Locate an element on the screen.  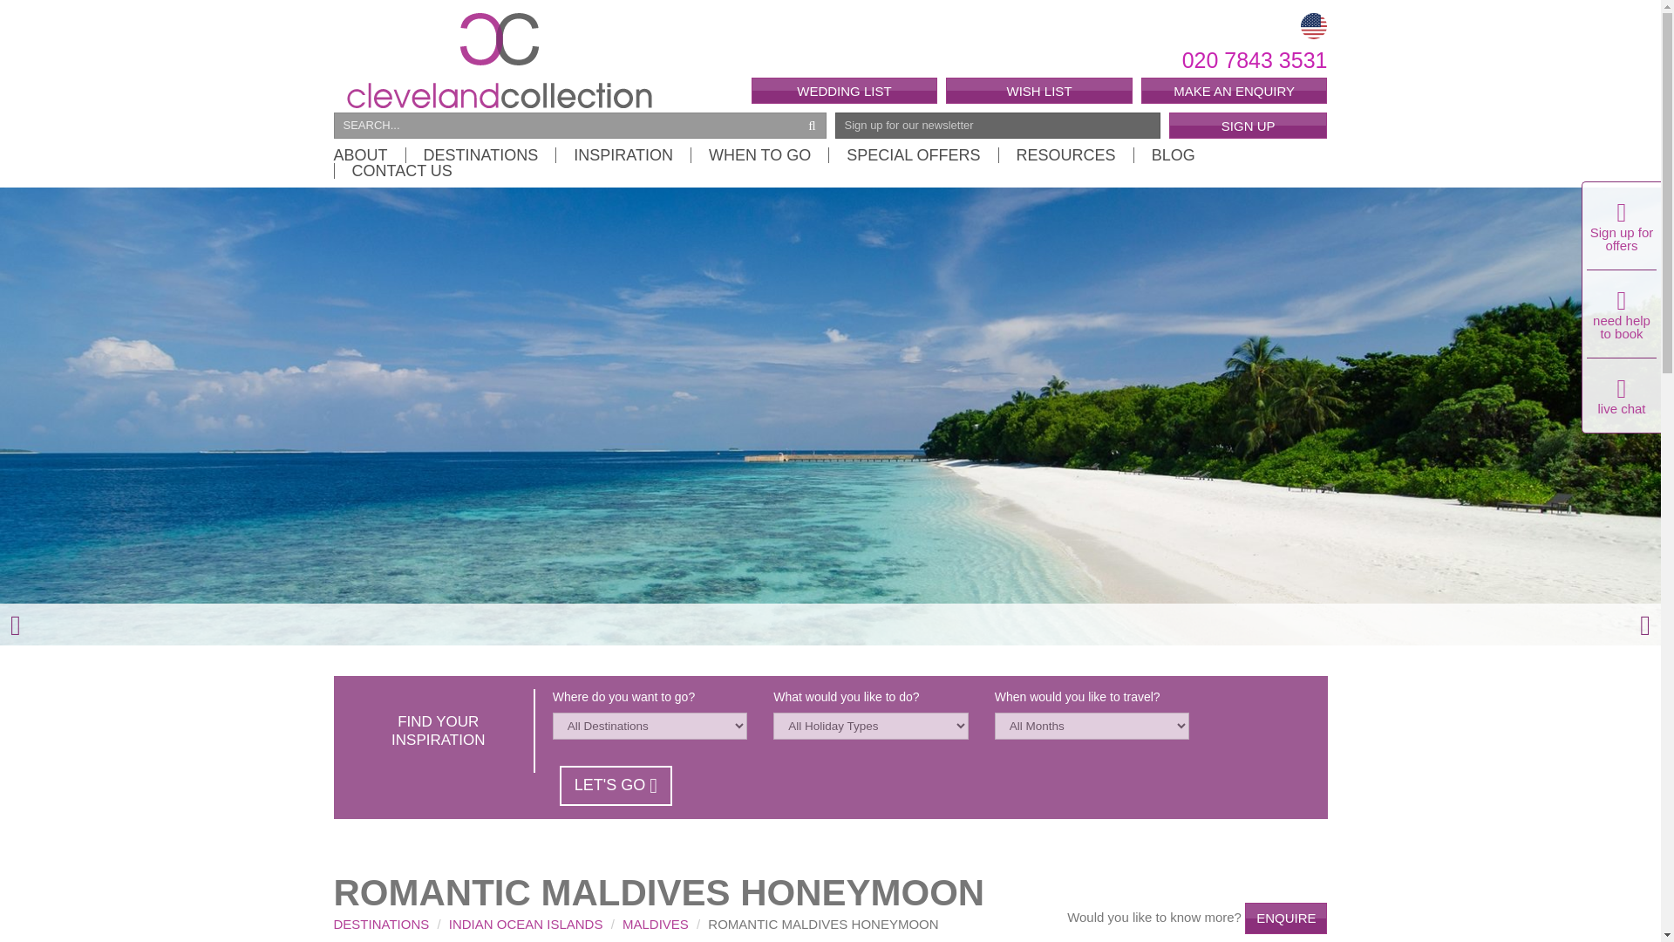
SIGN UP is located at coordinates (1248, 125).